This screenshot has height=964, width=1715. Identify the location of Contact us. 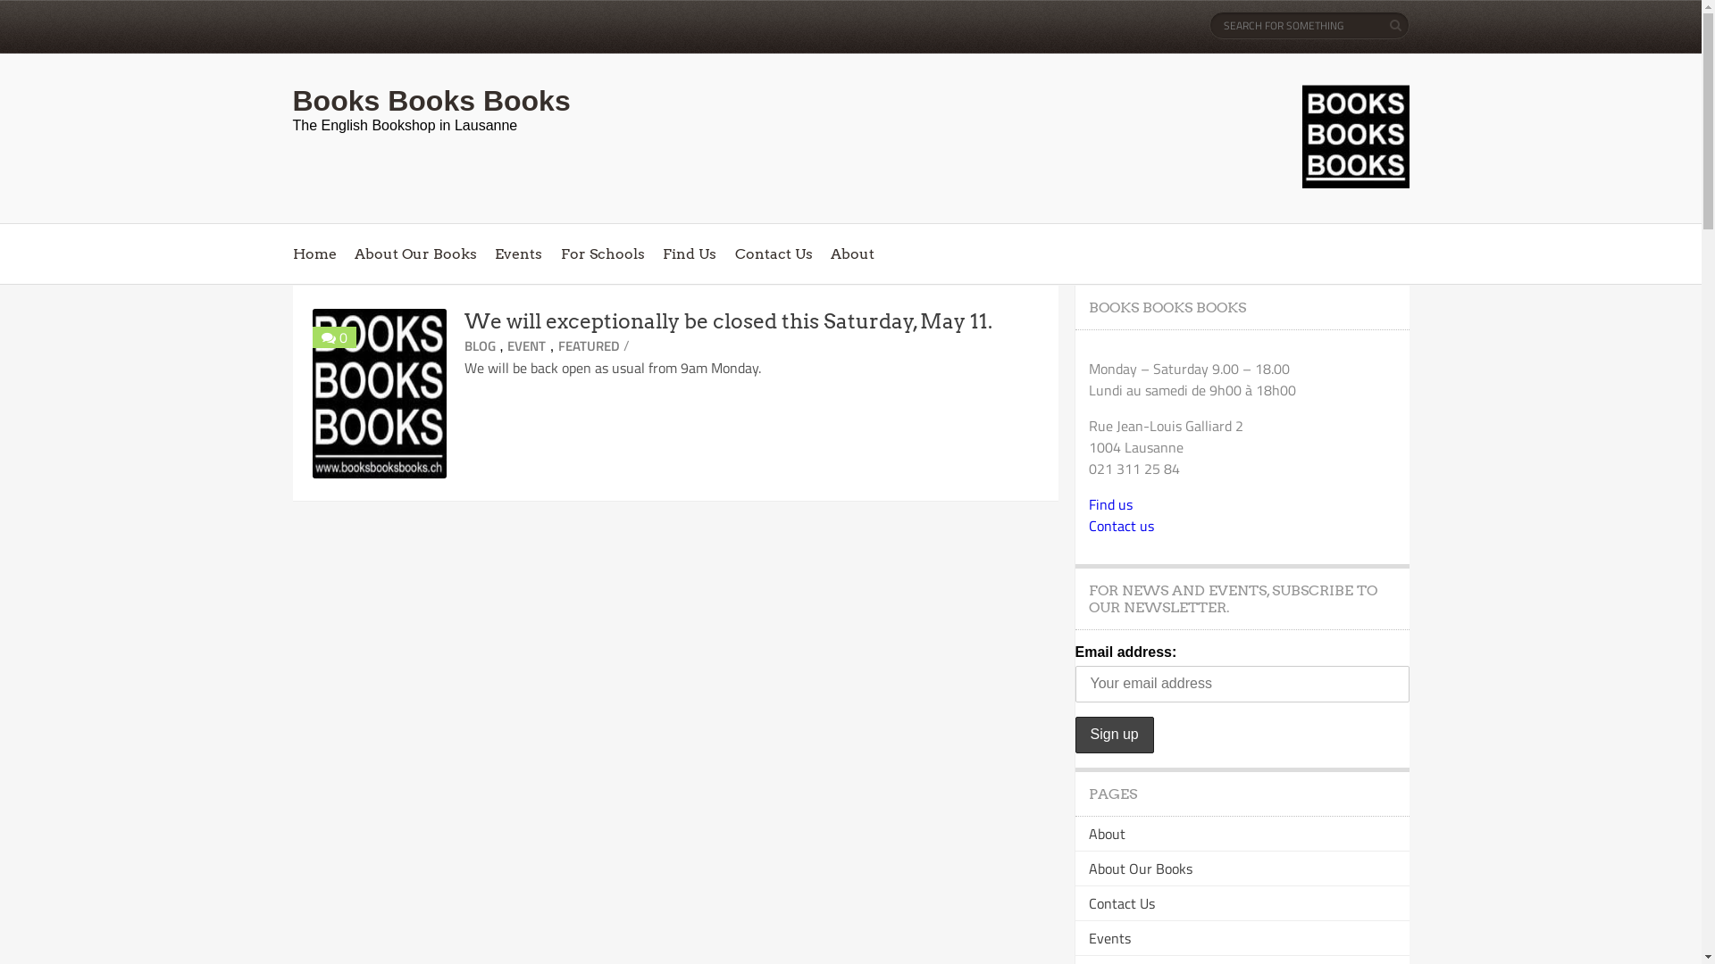
(1120, 526).